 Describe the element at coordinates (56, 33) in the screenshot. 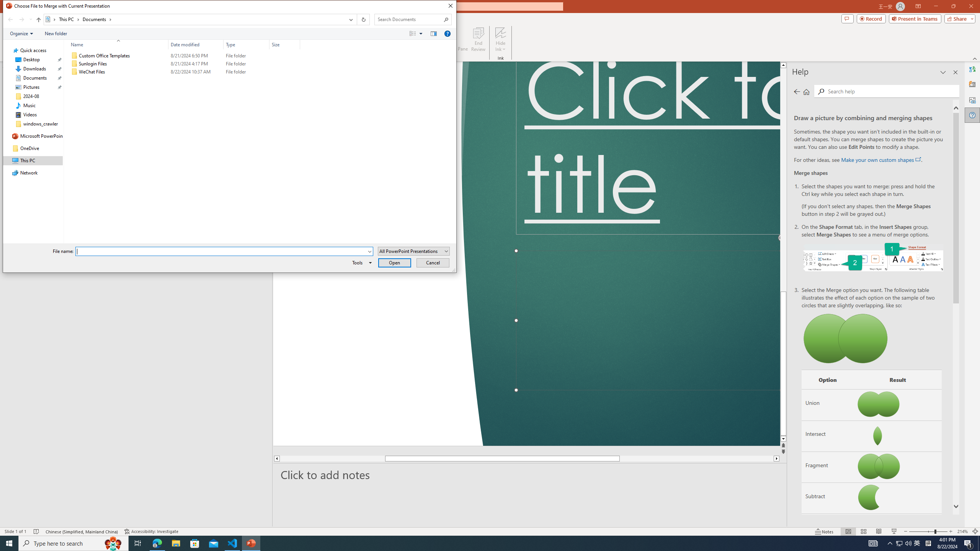

I see `New folder` at that location.